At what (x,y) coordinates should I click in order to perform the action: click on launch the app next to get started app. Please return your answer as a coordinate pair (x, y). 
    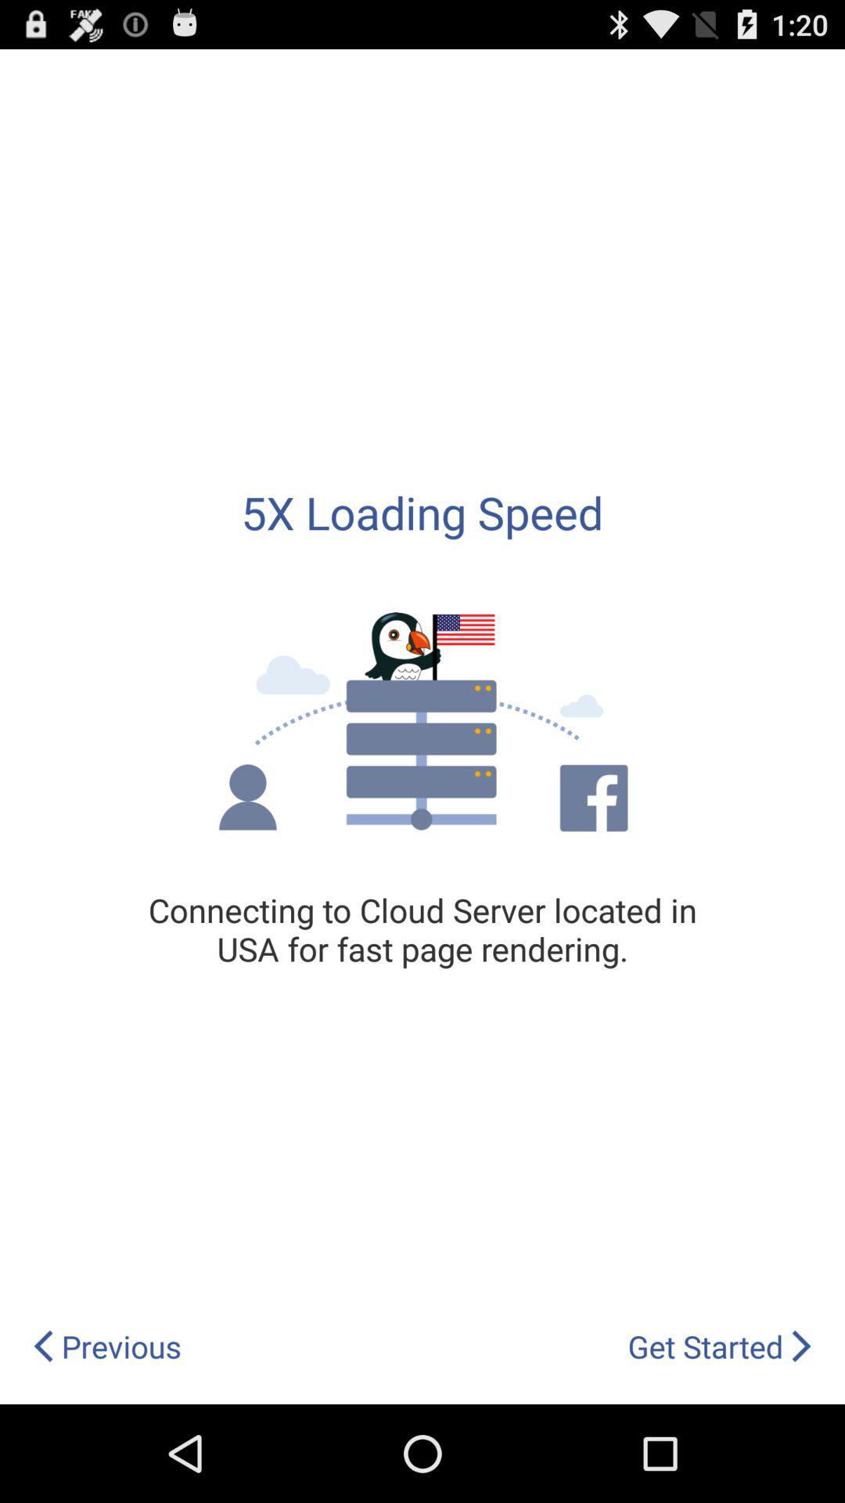
    Looking at the image, I should click on (106, 1346).